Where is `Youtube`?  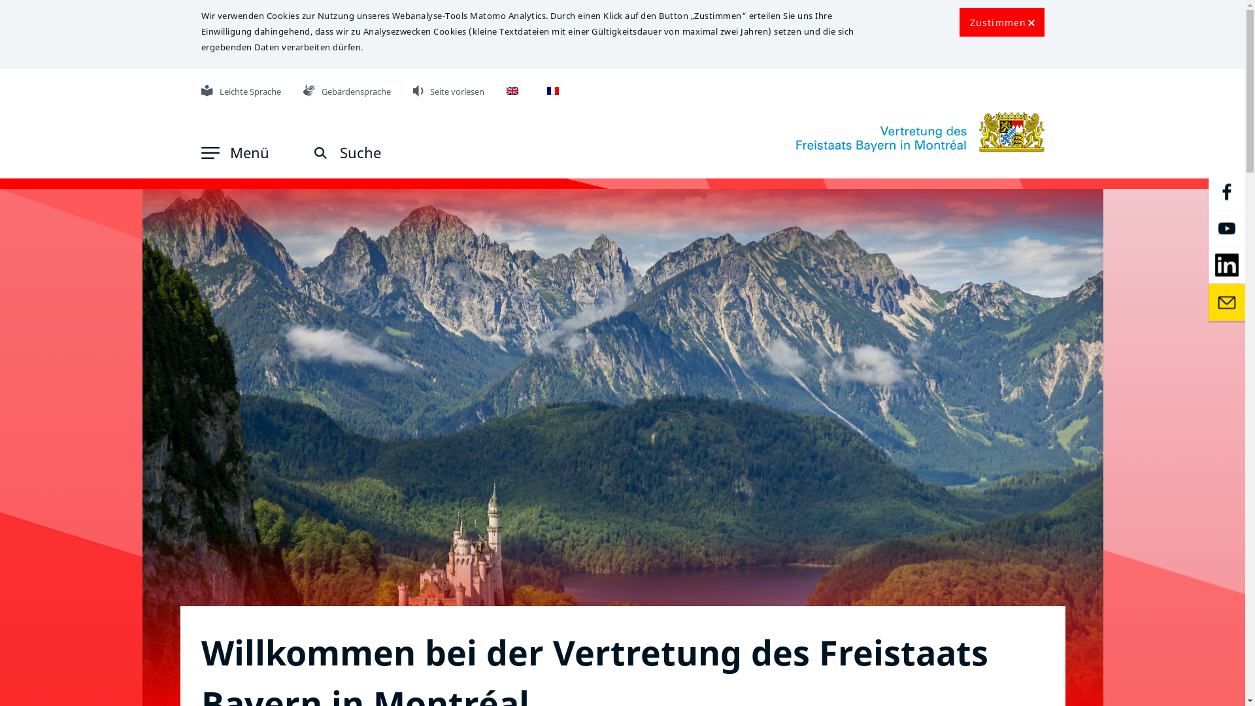 Youtube is located at coordinates (1227, 229).